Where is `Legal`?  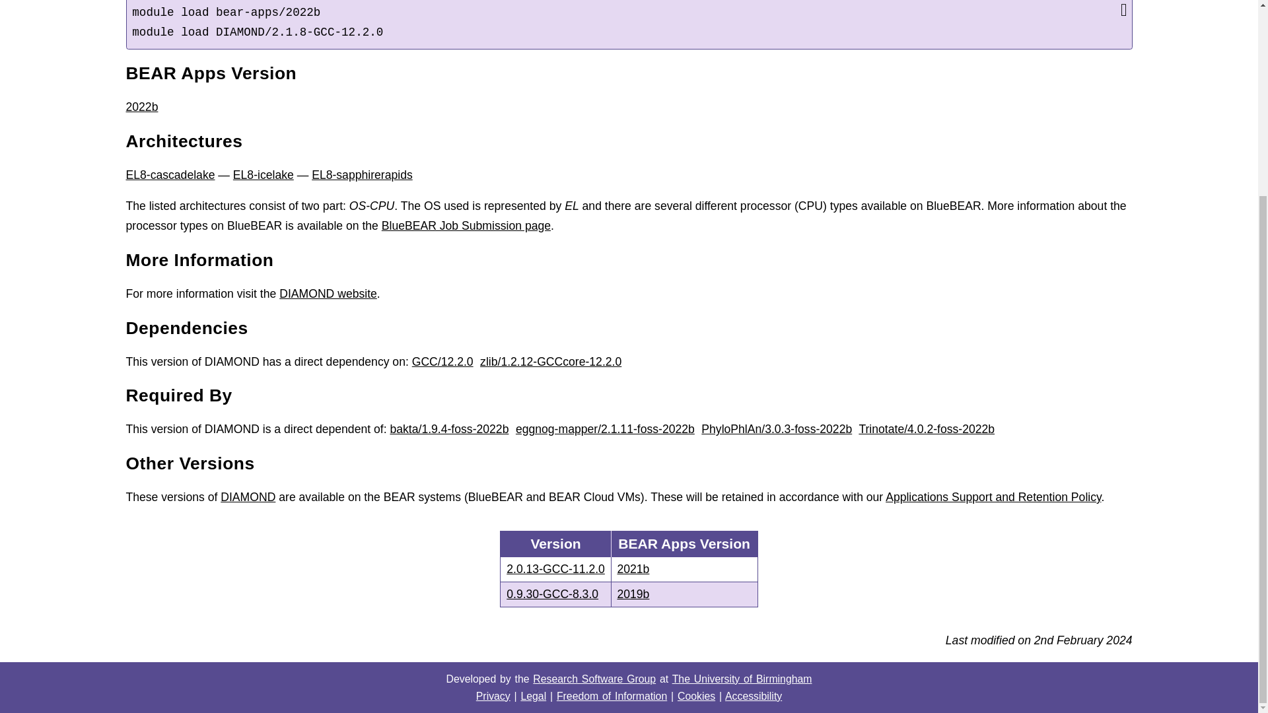 Legal is located at coordinates (533, 696).